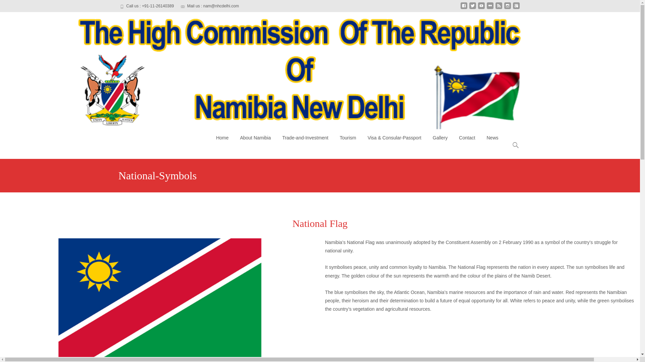 The image size is (645, 362). Describe the element at coordinates (516, 8) in the screenshot. I see `googleplus` at that location.